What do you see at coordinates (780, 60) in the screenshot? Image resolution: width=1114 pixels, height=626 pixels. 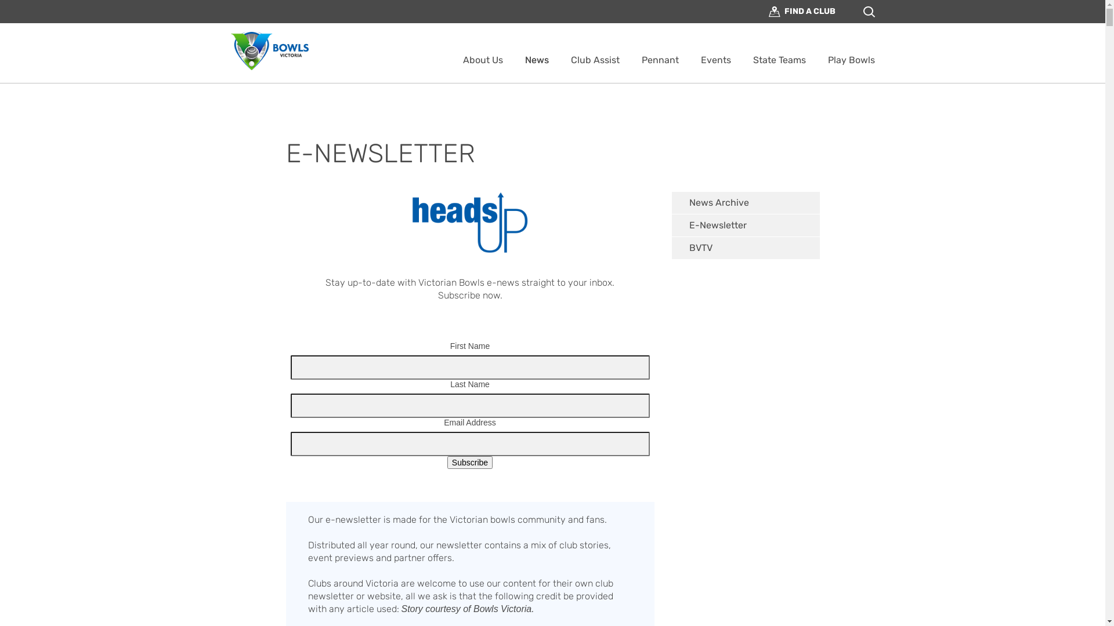 I see `State Teams` at bounding box center [780, 60].